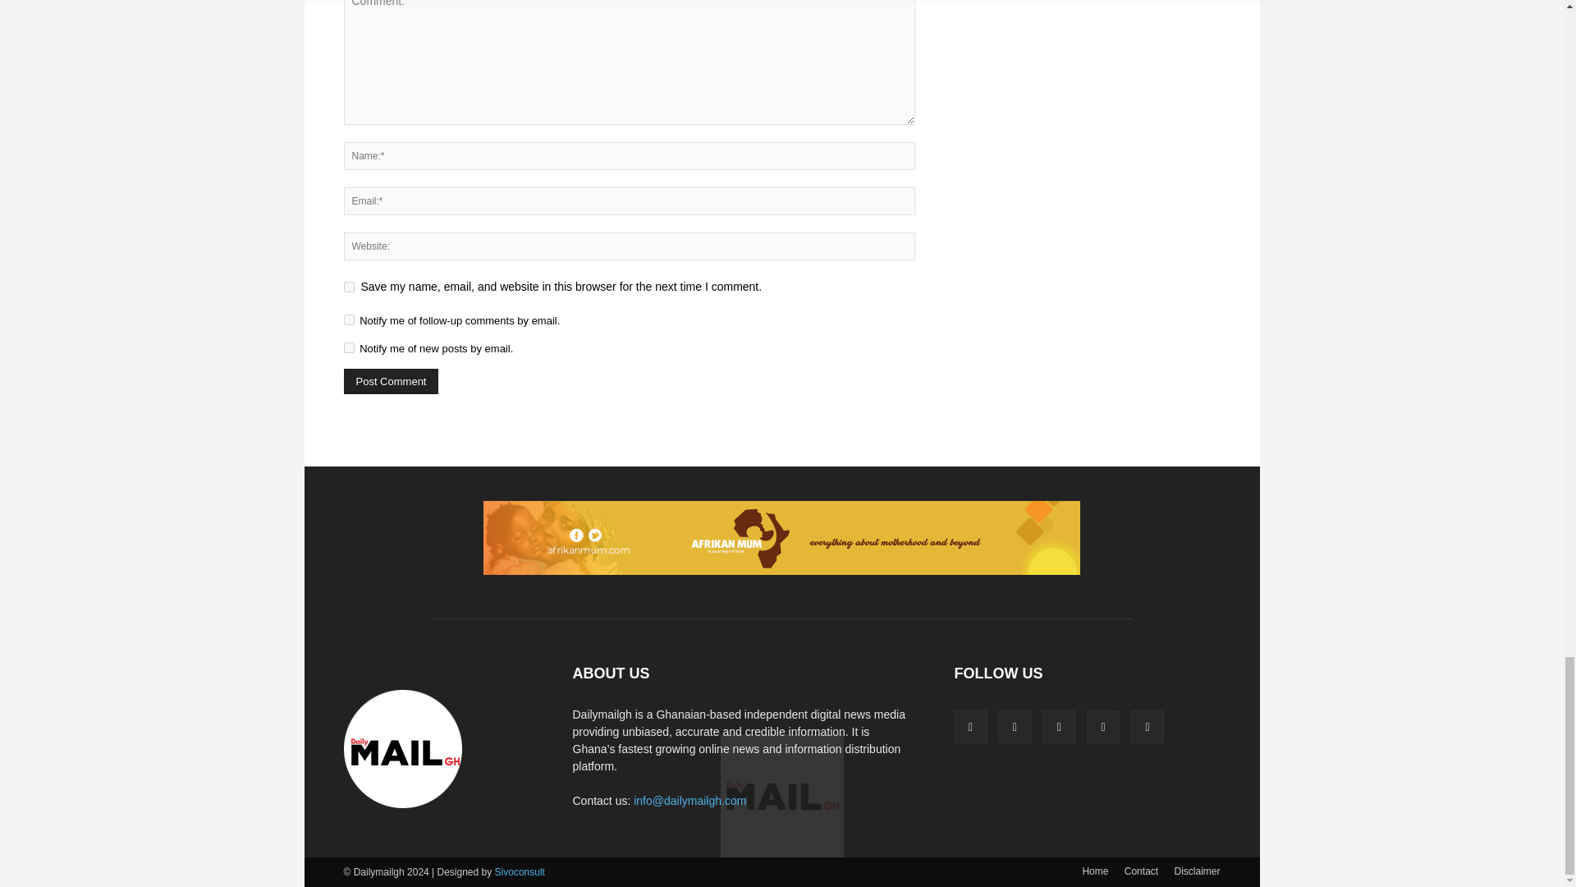 The height and width of the screenshot is (887, 1576). I want to click on Post Comment, so click(391, 381).